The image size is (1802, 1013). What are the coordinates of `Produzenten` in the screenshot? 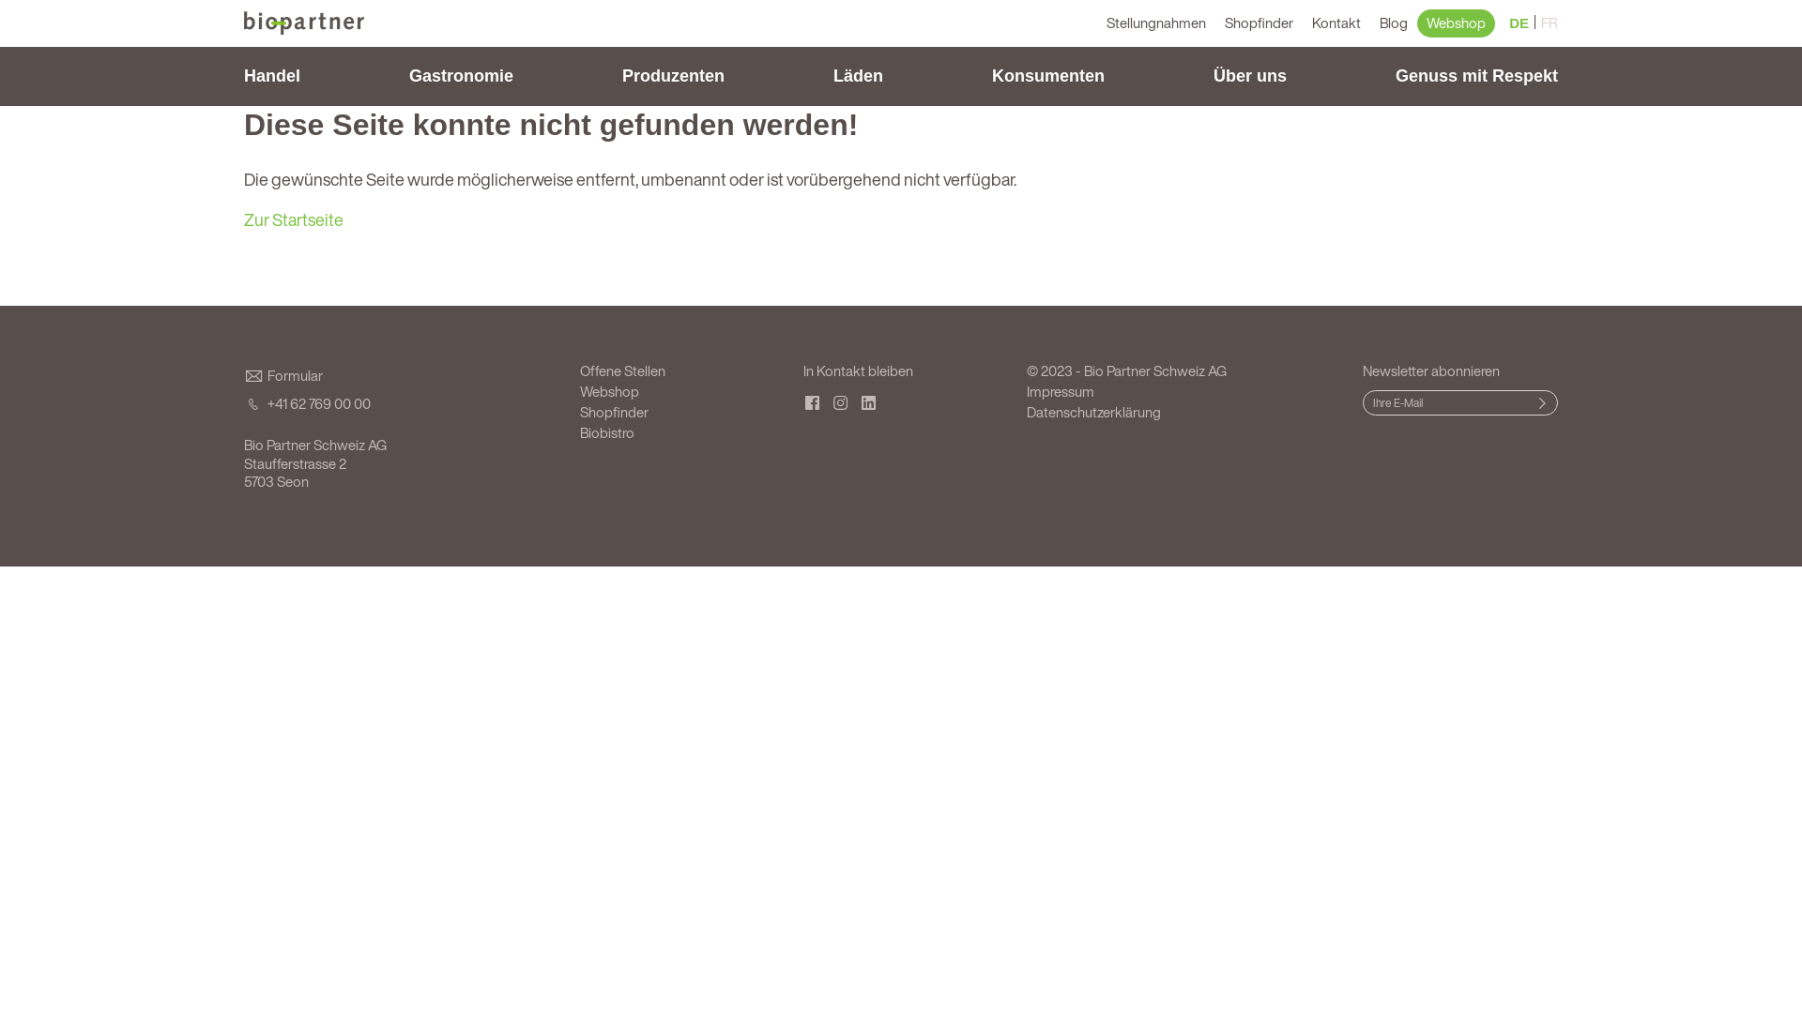 It's located at (674, 77).